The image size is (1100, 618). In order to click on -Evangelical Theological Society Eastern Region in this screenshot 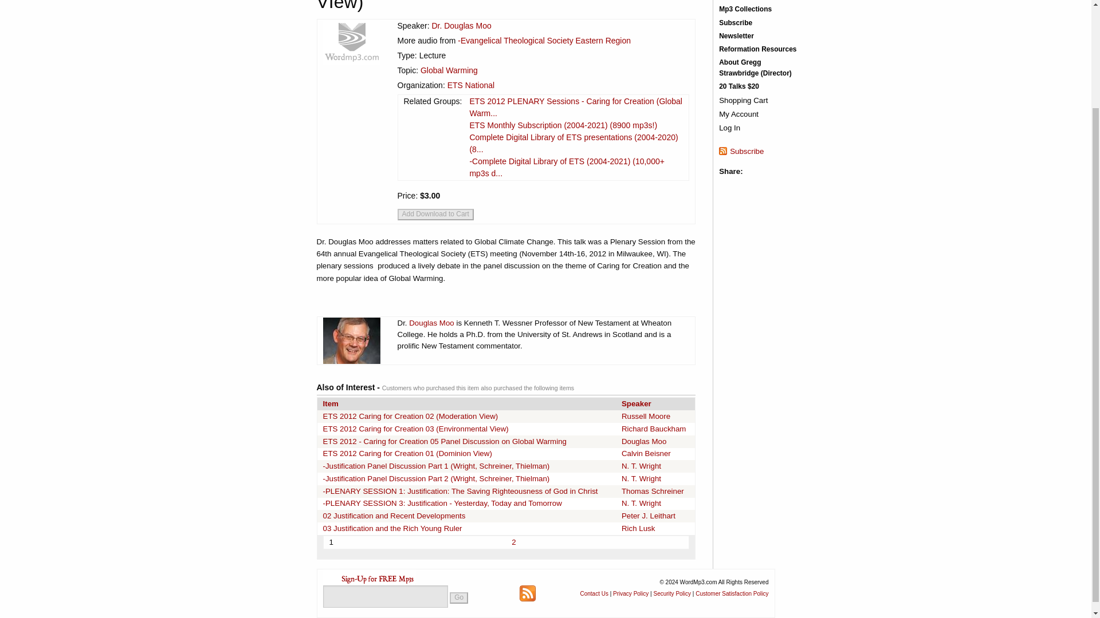, I will do `click(544, 40)`.